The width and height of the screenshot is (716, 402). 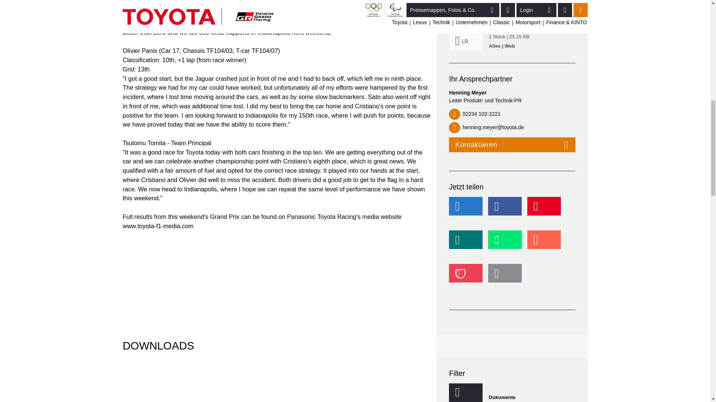 What do you see at coordinates (507, 210) in the screenshot?
I see `Bei Facebook teilen` at bounding box center [507, 210].